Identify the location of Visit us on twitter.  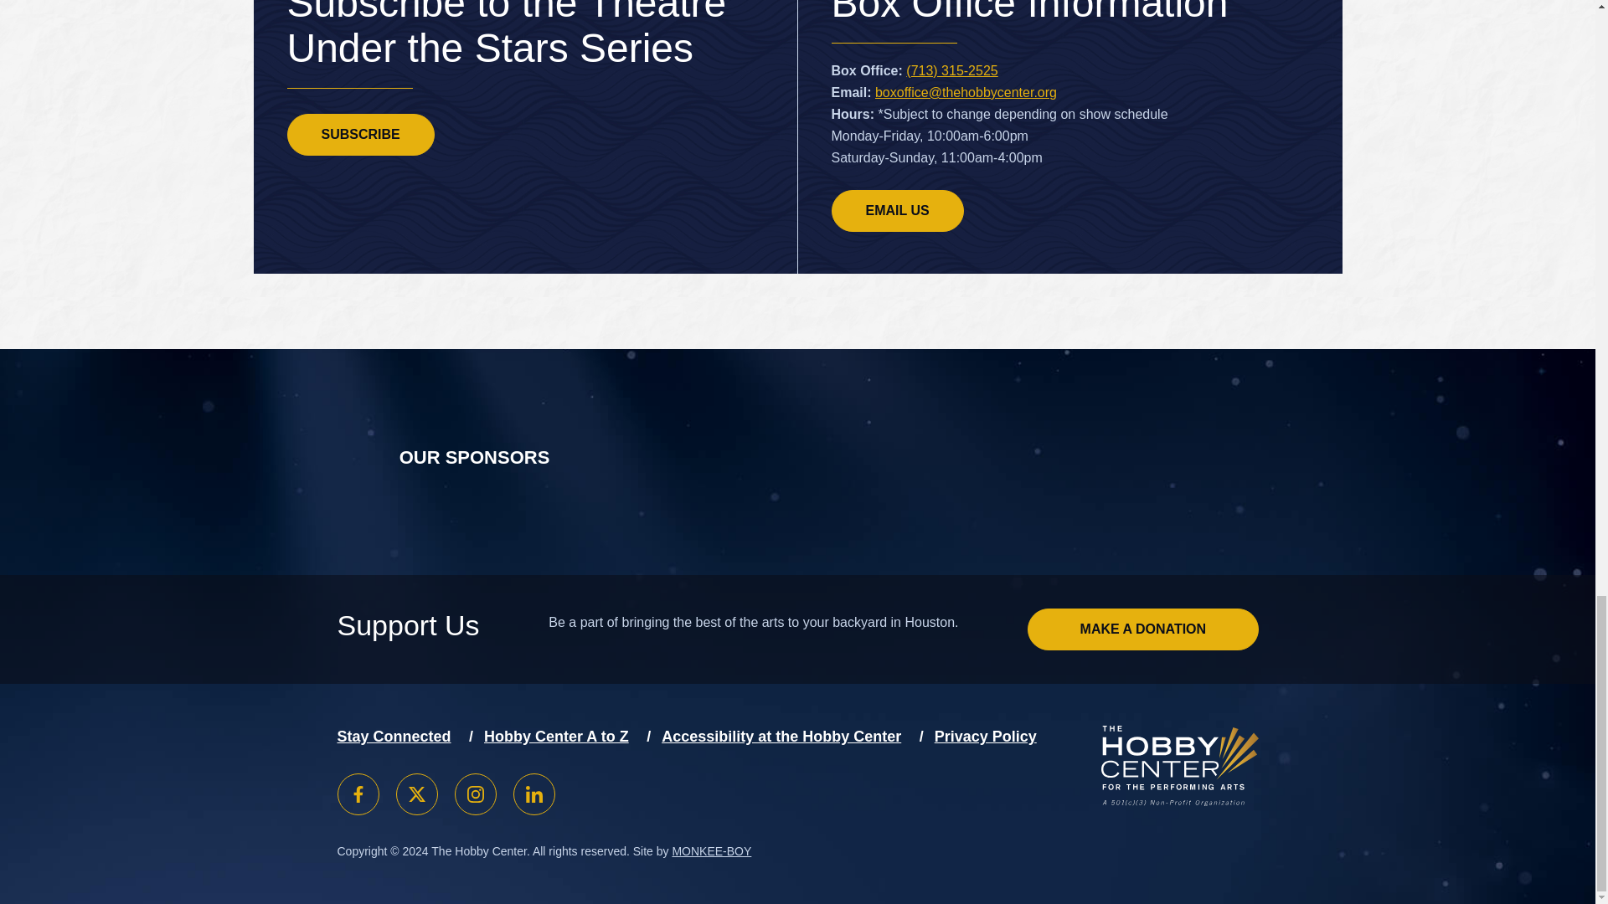
(416, 794).